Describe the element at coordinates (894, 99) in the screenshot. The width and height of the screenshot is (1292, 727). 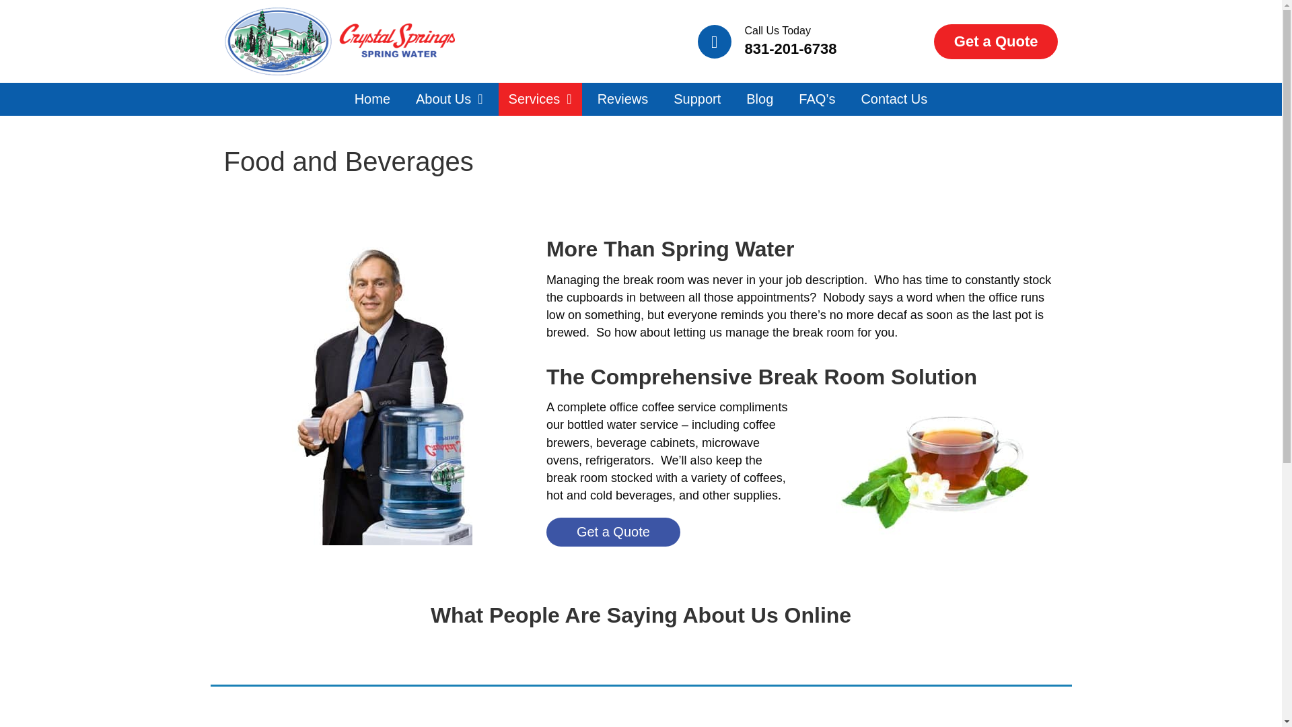
I see `Contact Us` at that location.